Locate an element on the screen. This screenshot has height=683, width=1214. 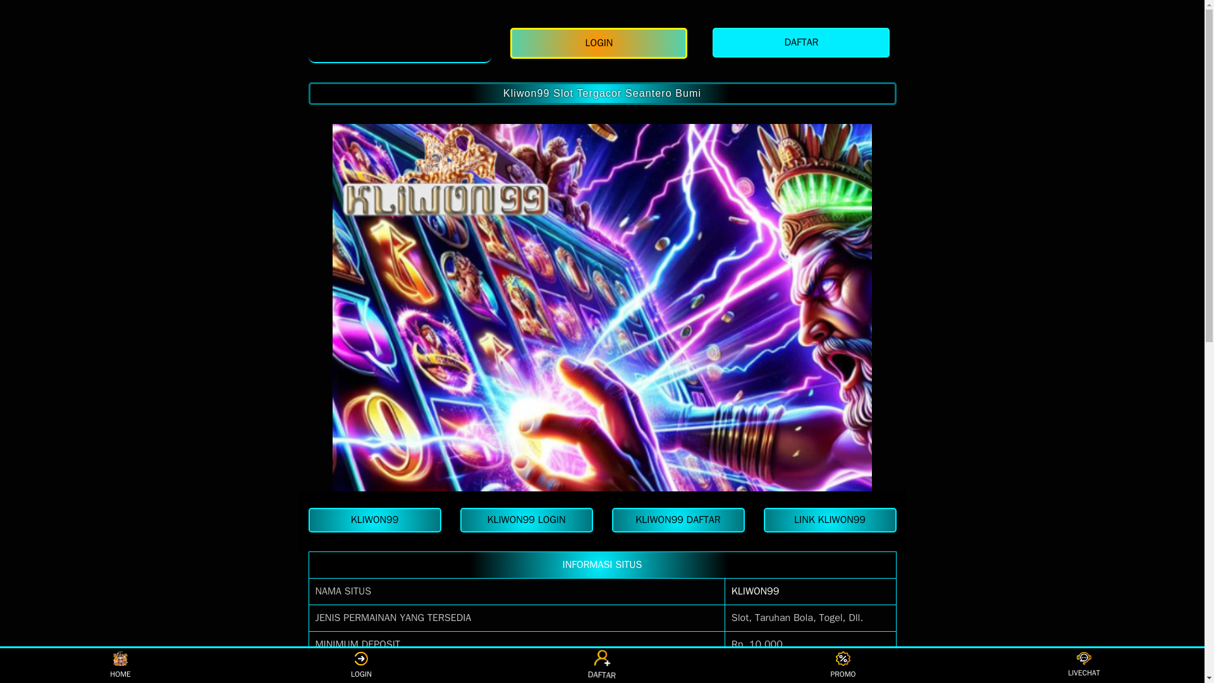
DAFTAR is located at coordinates (599, 663).